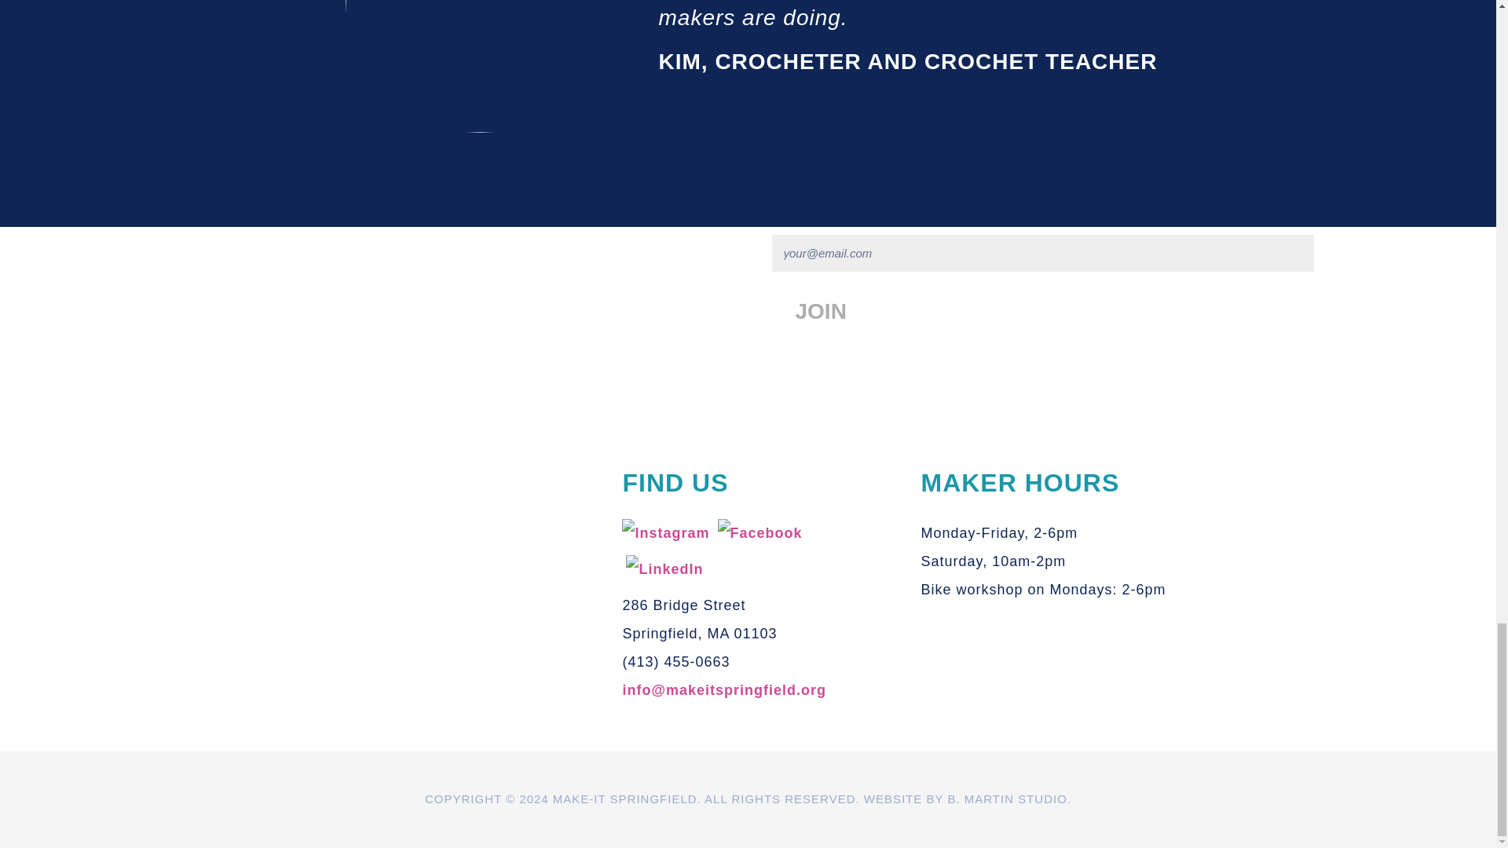 Image resolution: width=1508 pixels, height=848 pixels. Describe the element at coordinates (1006, 799) in the screenshot. I see `Website by B. Martin Studio` at that location.